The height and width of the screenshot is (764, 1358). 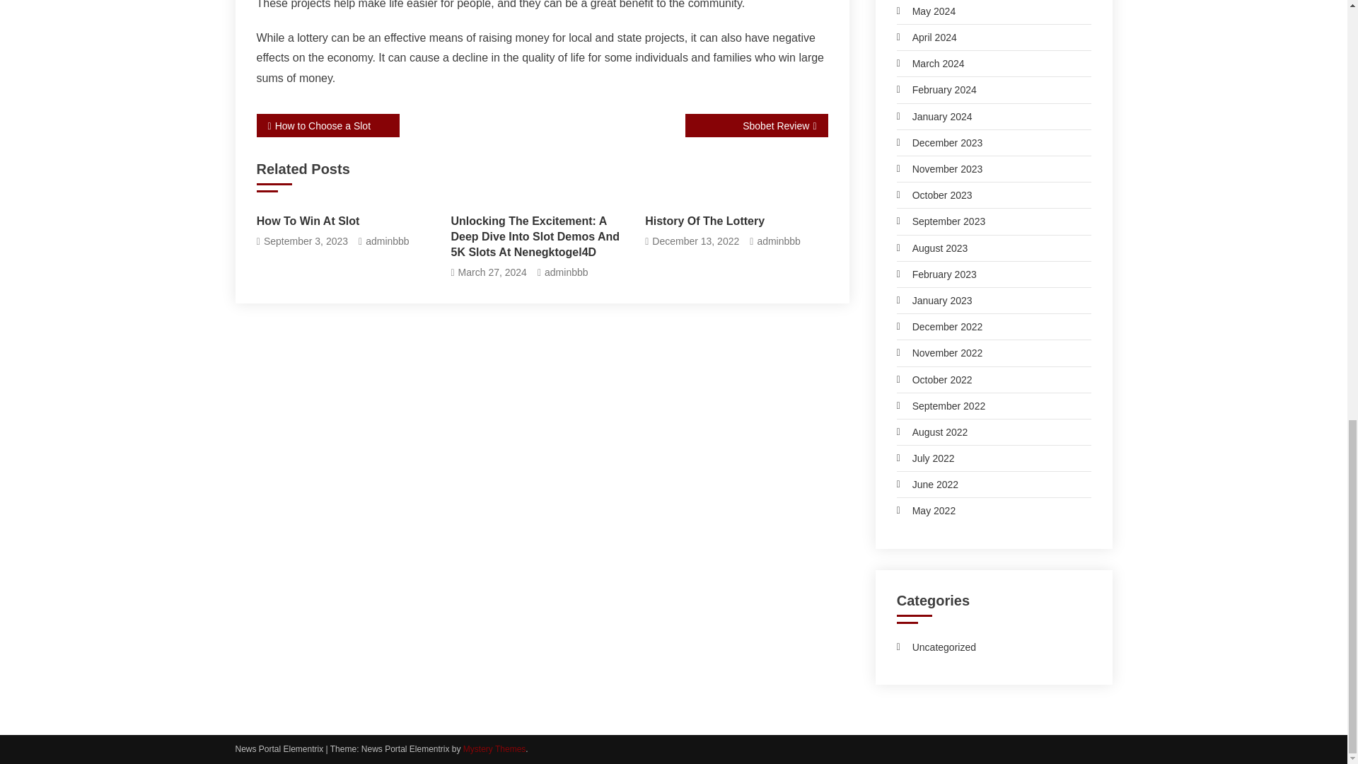 What do you see at coordinates (327, 125) in the screenshot?
I see `How to Choose a Slot` at bounding box center [327, 125].